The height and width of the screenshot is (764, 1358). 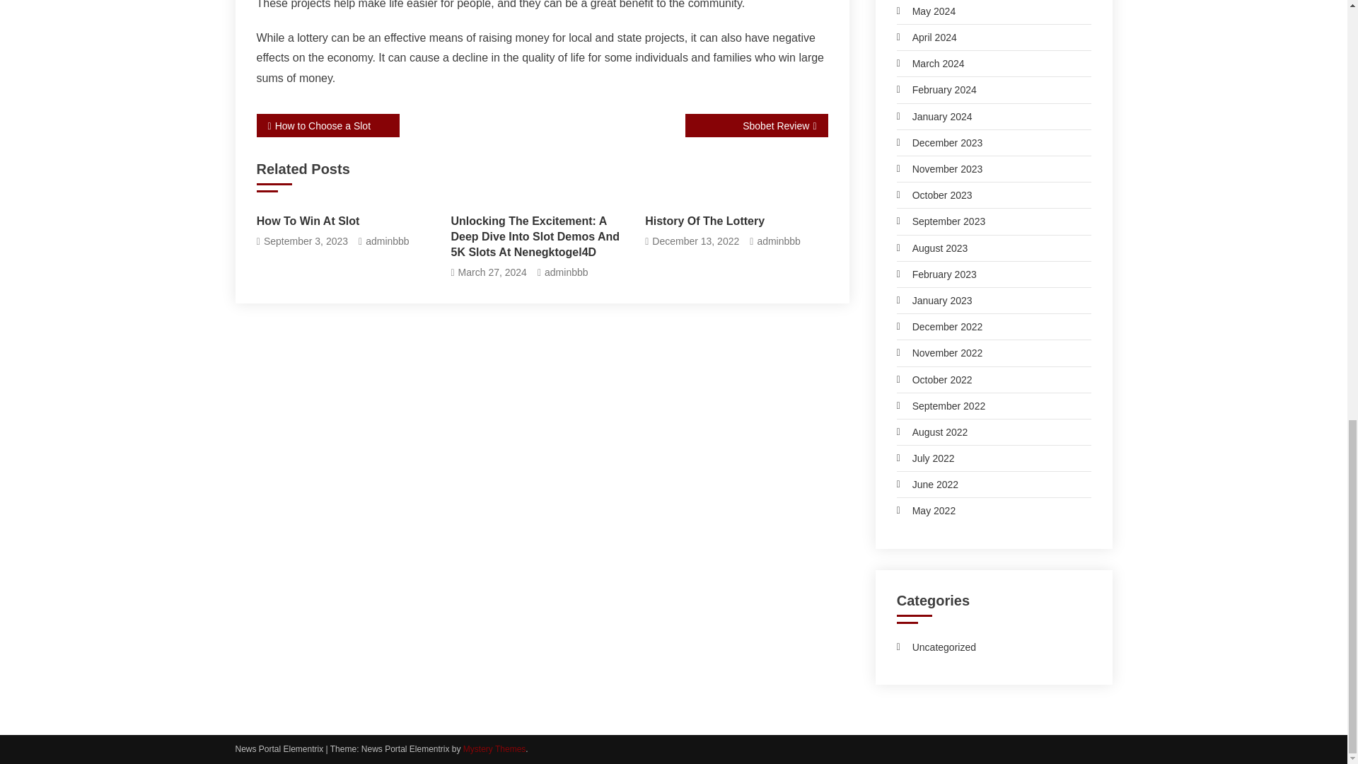 What do you see at coordinates (327, 125) in the screenshot?
I see `How to Choose a Slot` at bounding box center [327, 125].